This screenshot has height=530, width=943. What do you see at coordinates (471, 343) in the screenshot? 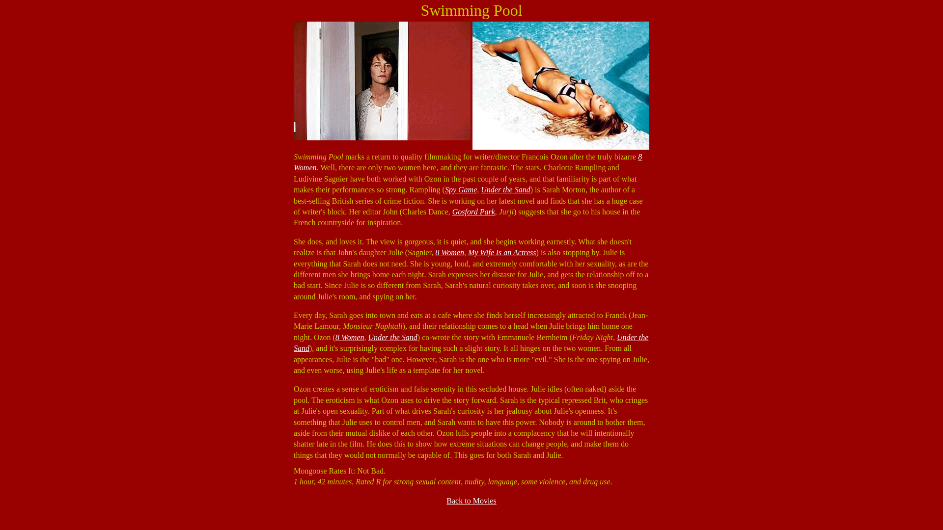
I see `Under the Sand` at bounding box center [471, 343].